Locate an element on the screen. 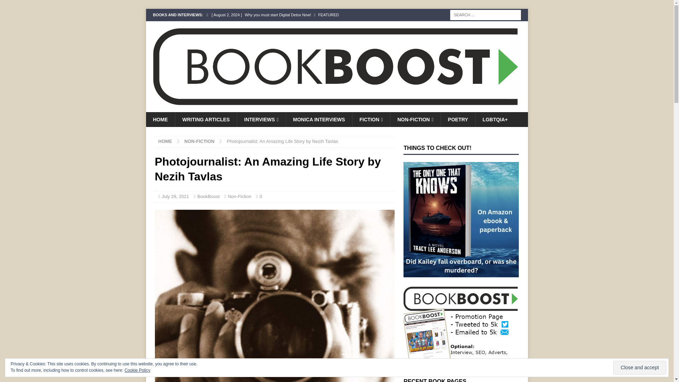  FICTION is located at coordinates (371, 120).